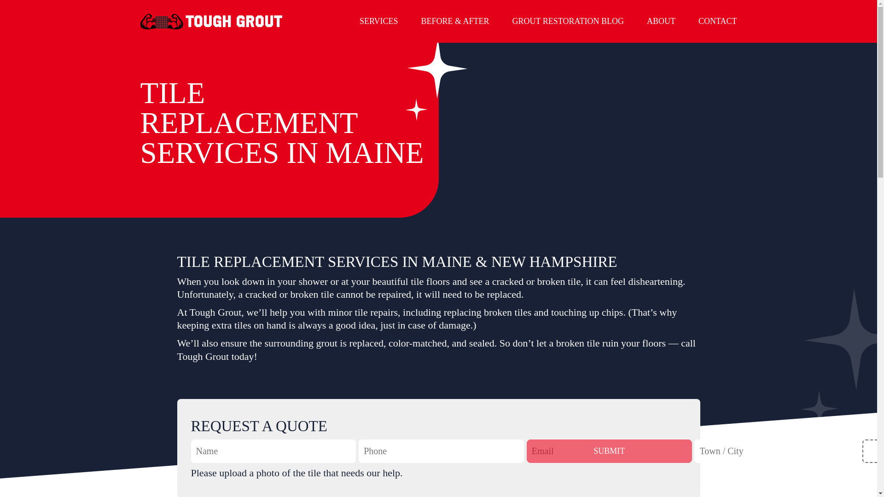 The width and height of the screenshot is (884, 497). Describe the element at coordinates (610, 451) in the screenshot. I see `Submit` at that location.